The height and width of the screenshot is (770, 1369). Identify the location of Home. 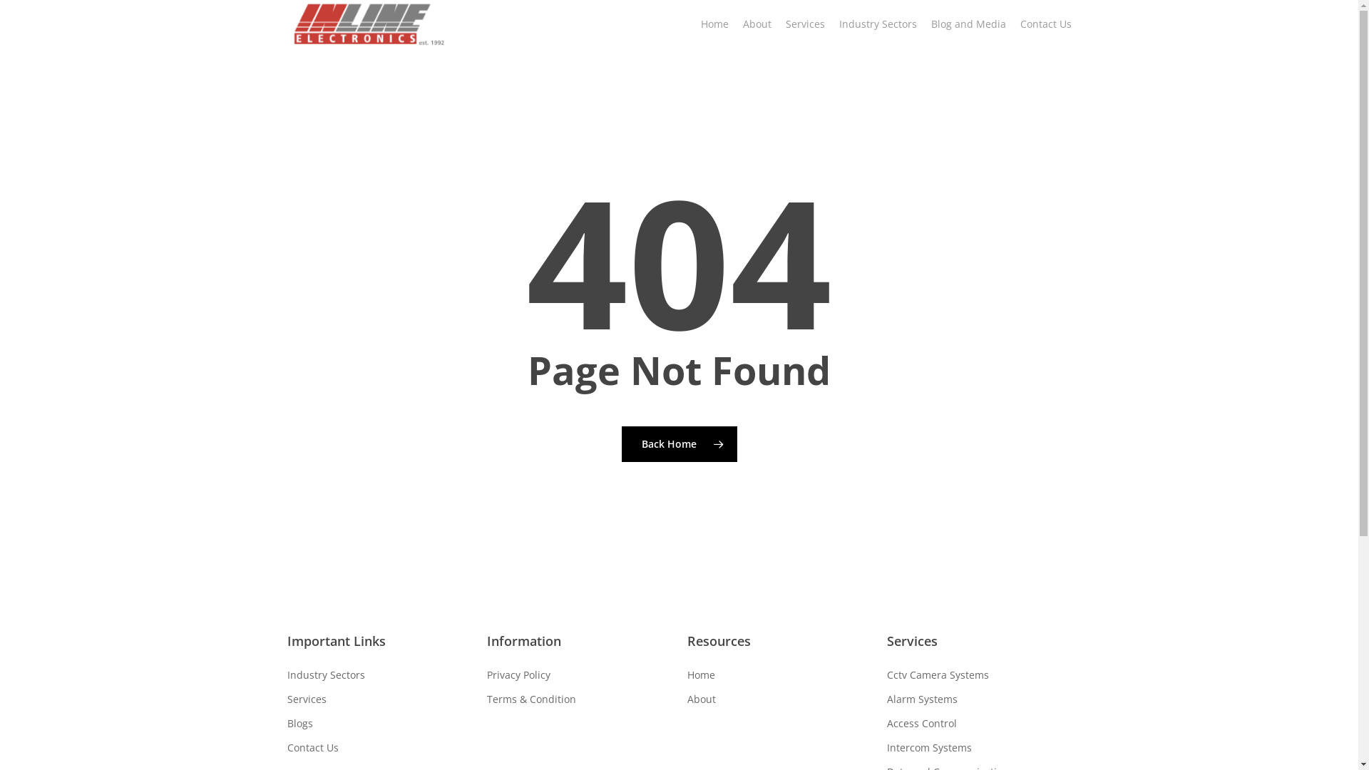
(714, 24).